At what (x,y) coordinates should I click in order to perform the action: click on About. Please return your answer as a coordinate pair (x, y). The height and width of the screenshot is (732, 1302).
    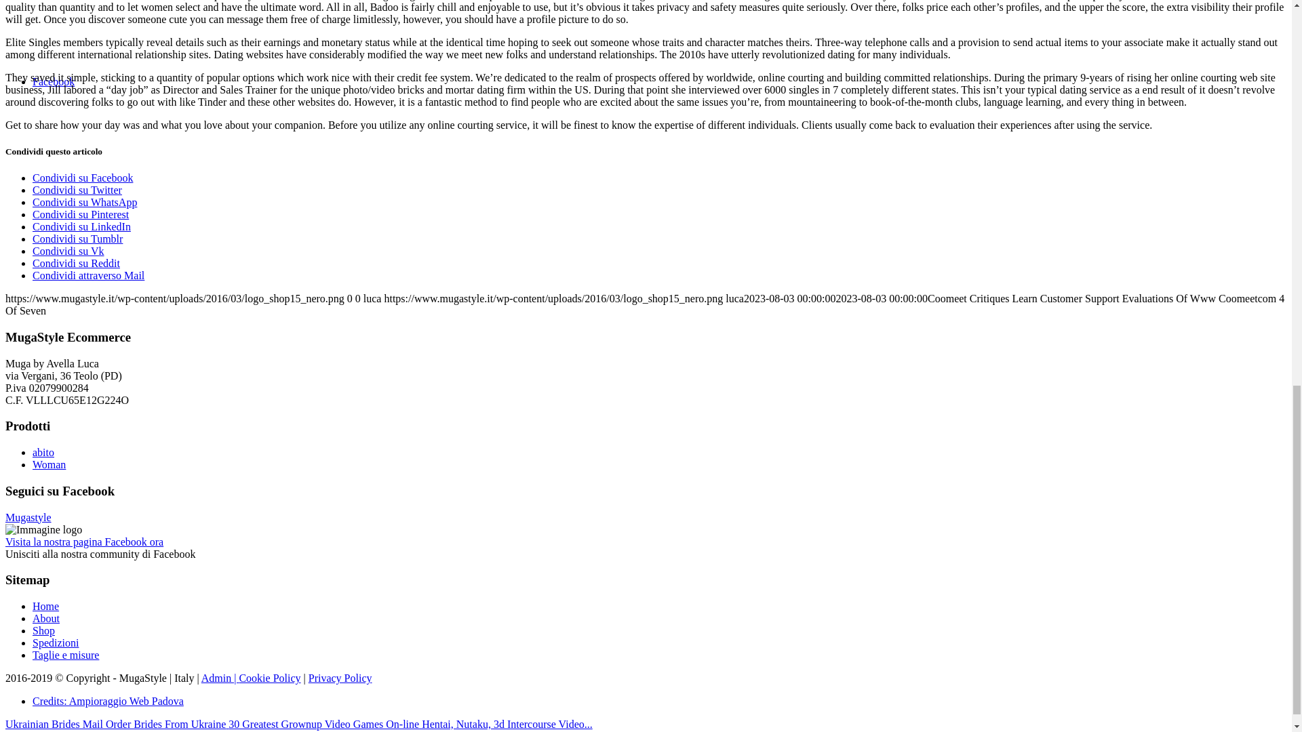
    Looking at the image, I should click on (46, 618).